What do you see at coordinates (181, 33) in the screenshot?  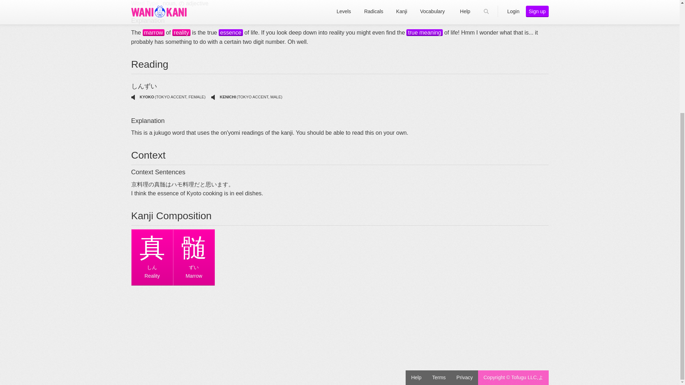 I see `Kanji` at bounding box center [181, 33].